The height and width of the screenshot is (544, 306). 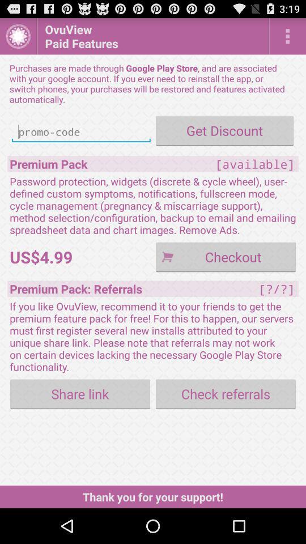 I want to click on turn on the icon next to check referrals button, so click(x=80, y=393).